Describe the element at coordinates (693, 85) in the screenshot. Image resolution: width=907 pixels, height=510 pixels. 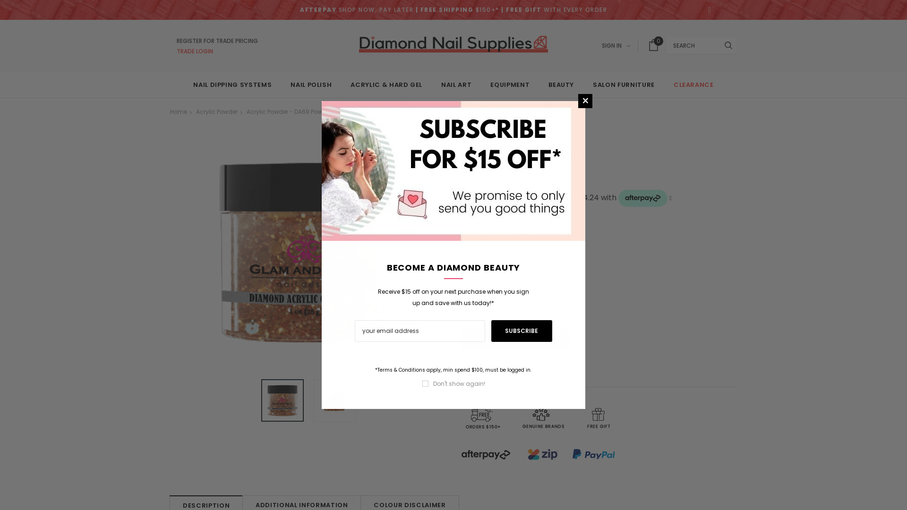
I see `CLEARANCE` at that location.